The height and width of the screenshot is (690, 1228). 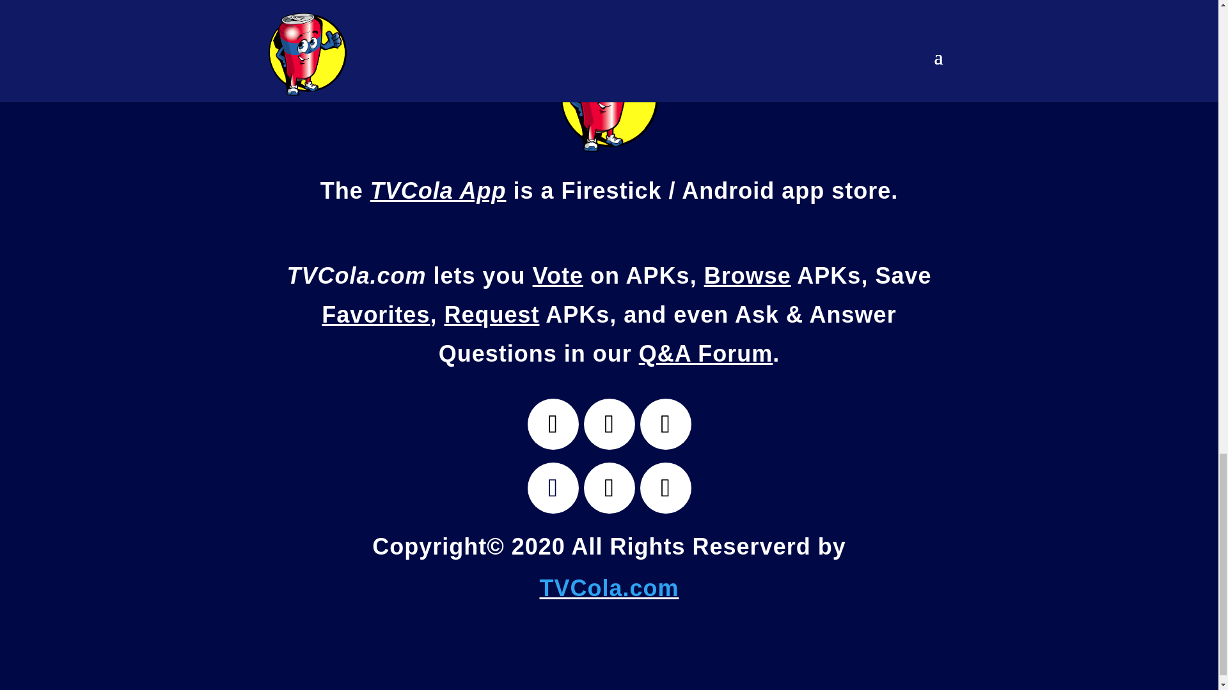 I want to click on Follow on Twitter, so click(x=553, y=424).